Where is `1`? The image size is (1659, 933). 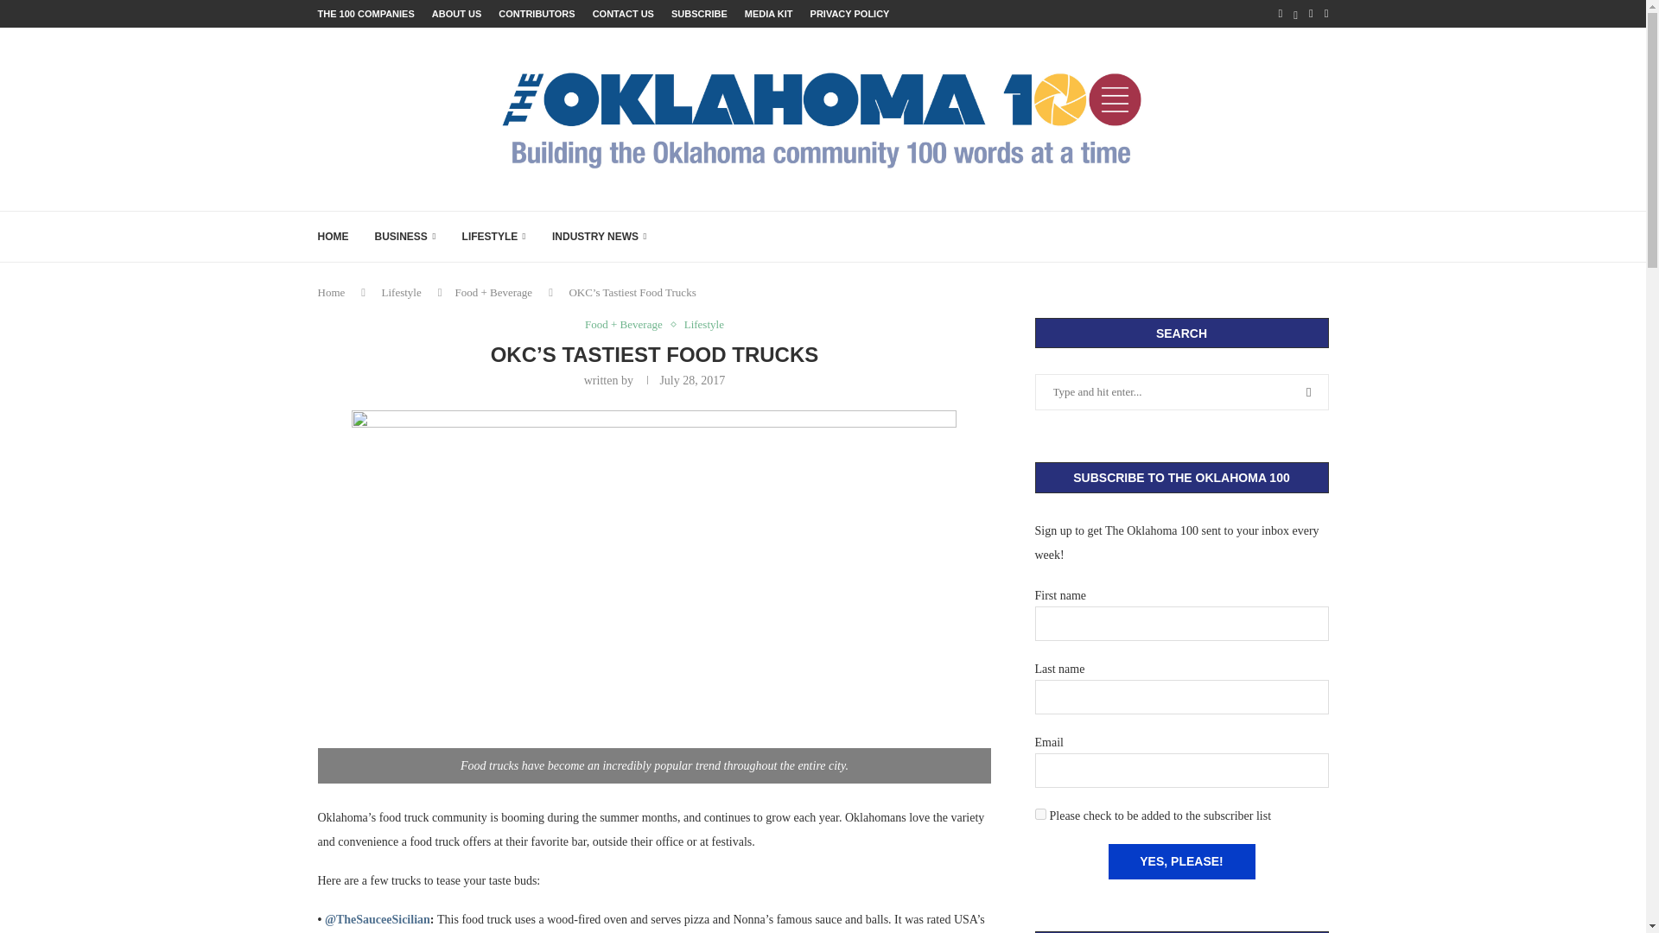
1 is located at coordinates (1040, 814).